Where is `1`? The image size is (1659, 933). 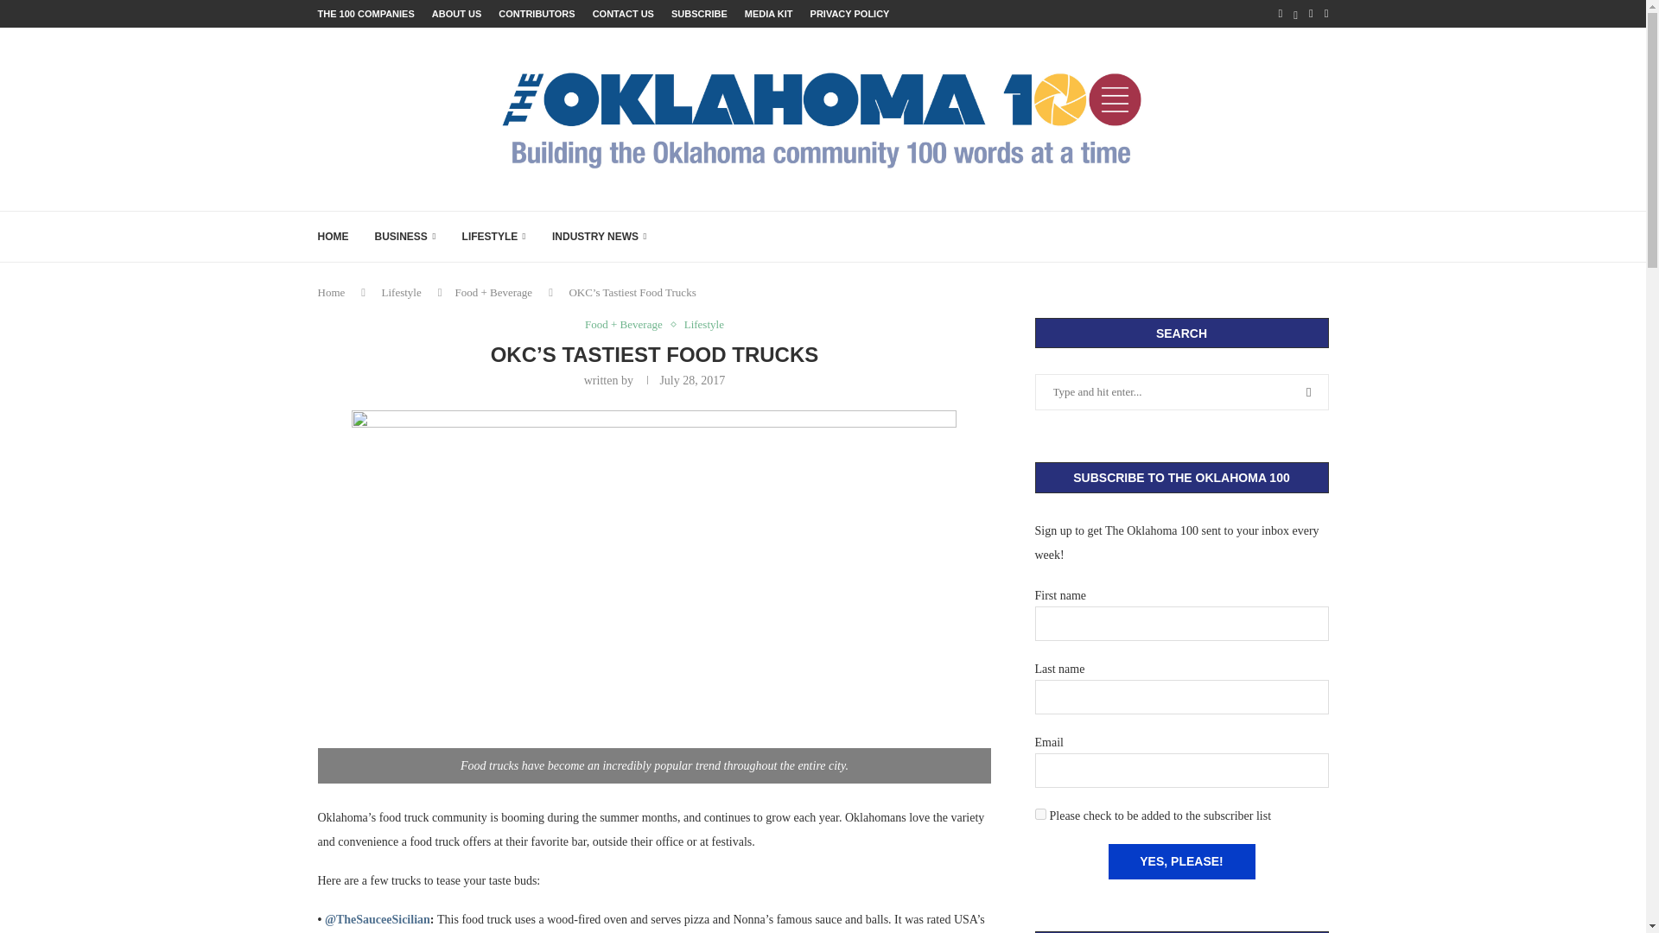
1 is located at coordinates (1040, 814).